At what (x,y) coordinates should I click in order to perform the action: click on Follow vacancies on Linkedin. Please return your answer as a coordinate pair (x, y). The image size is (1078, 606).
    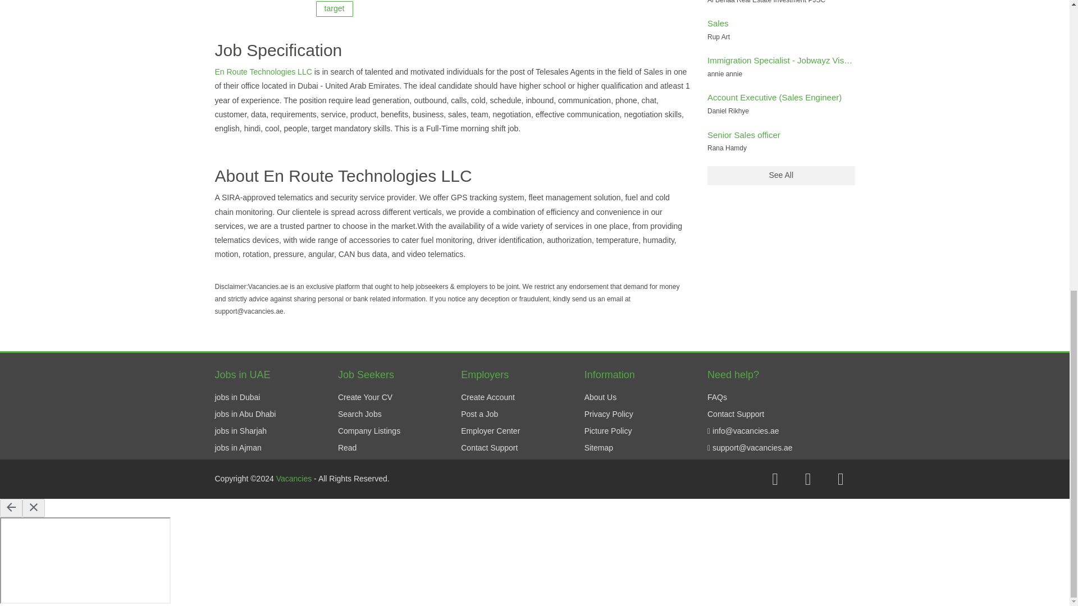
    Looking at the image, I should click on (841, 479).